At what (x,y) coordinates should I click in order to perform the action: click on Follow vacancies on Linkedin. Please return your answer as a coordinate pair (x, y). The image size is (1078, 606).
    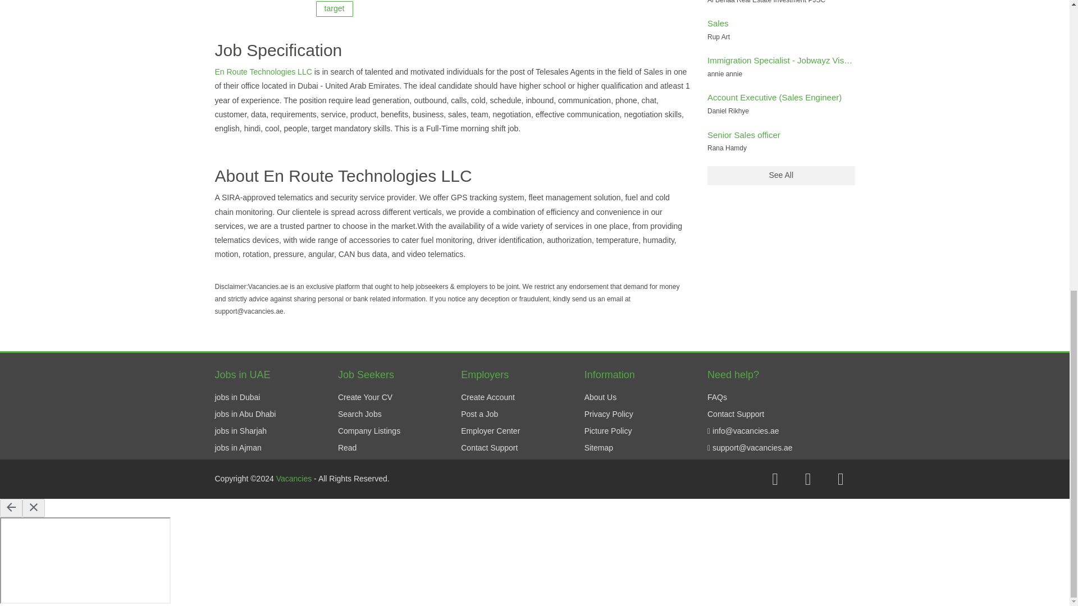
    Looking at the image, I should click on (841, 479).